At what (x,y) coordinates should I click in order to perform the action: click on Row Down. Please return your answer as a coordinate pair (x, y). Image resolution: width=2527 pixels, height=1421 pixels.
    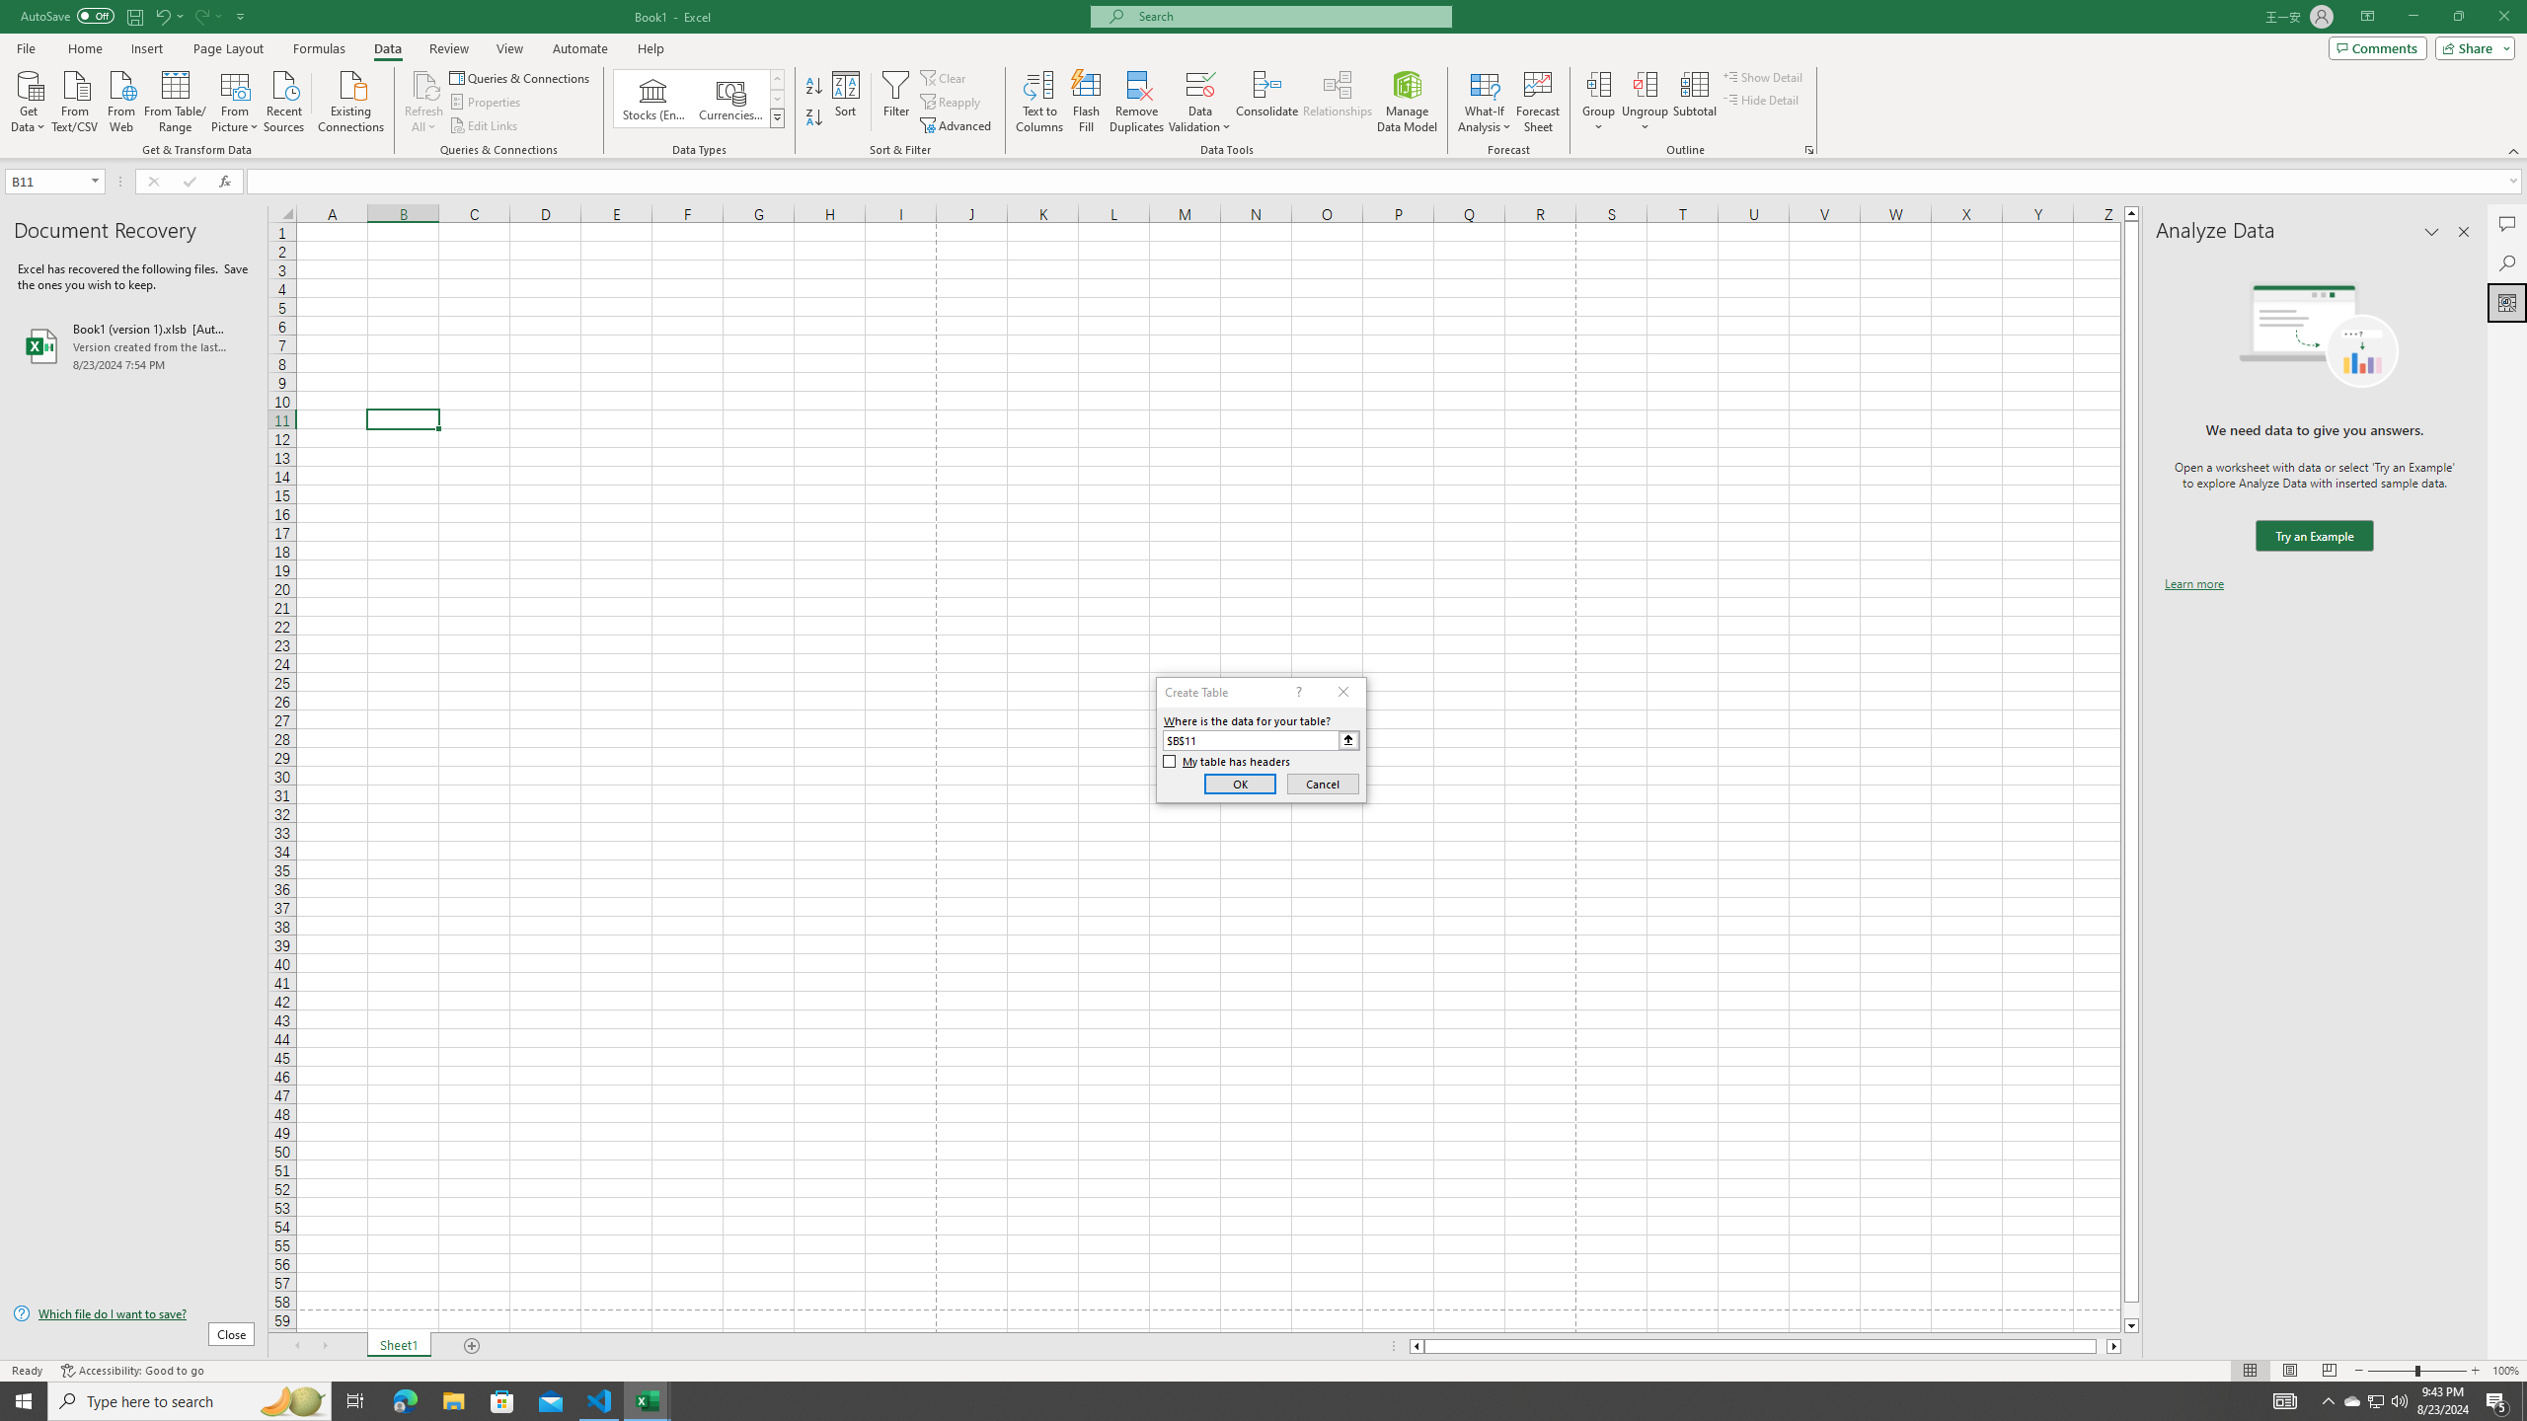
    Looking at the image, I should click on (778, 99).